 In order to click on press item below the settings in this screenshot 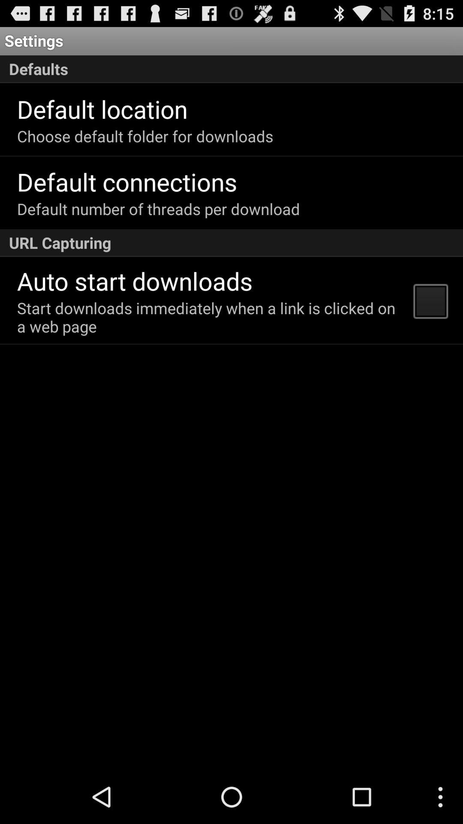, I will do `click(231, 69)`.